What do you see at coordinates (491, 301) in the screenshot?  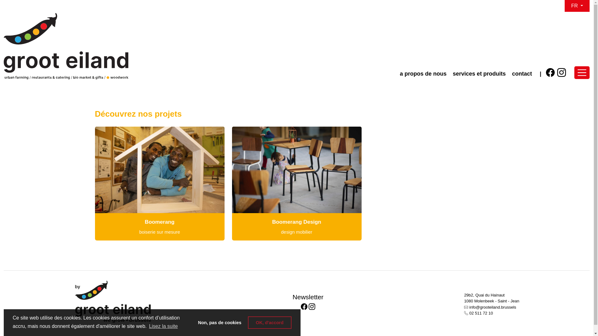 I see `29b2, Quai du Hainaut
1080 Molenbeek - Saint - Jean` at bounding box center [491, 301].